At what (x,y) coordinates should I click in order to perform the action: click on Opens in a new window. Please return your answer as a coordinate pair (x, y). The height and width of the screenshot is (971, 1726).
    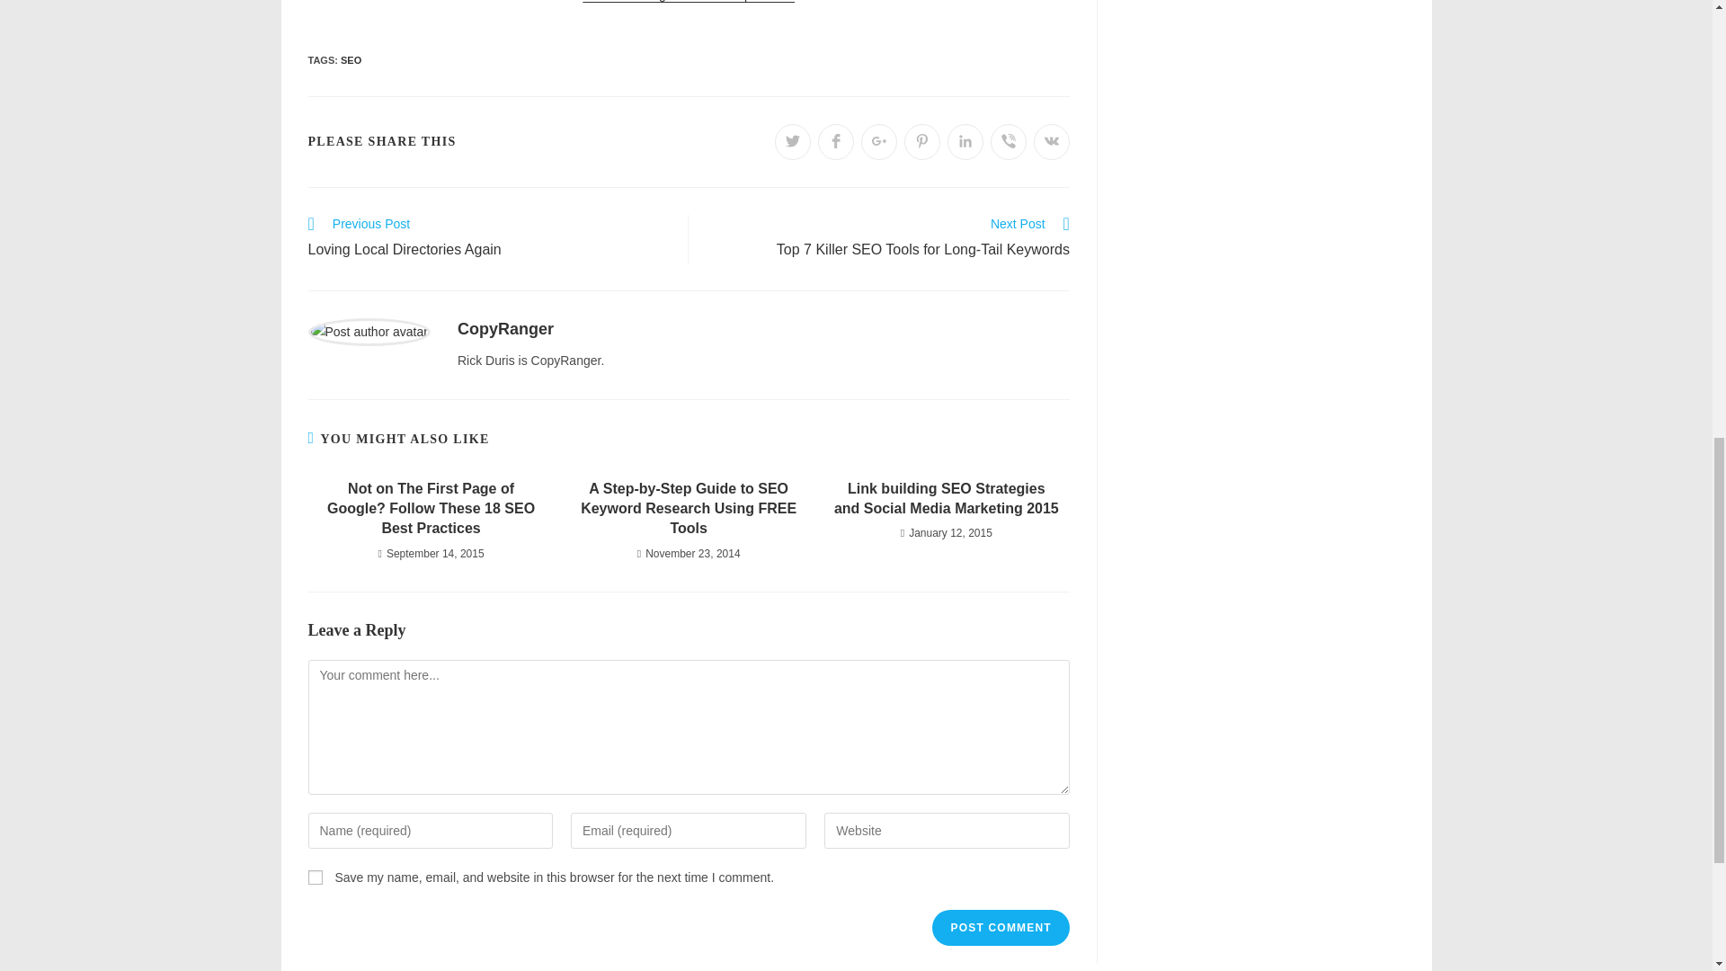
    Looking at the image, I should click on (922, 142).